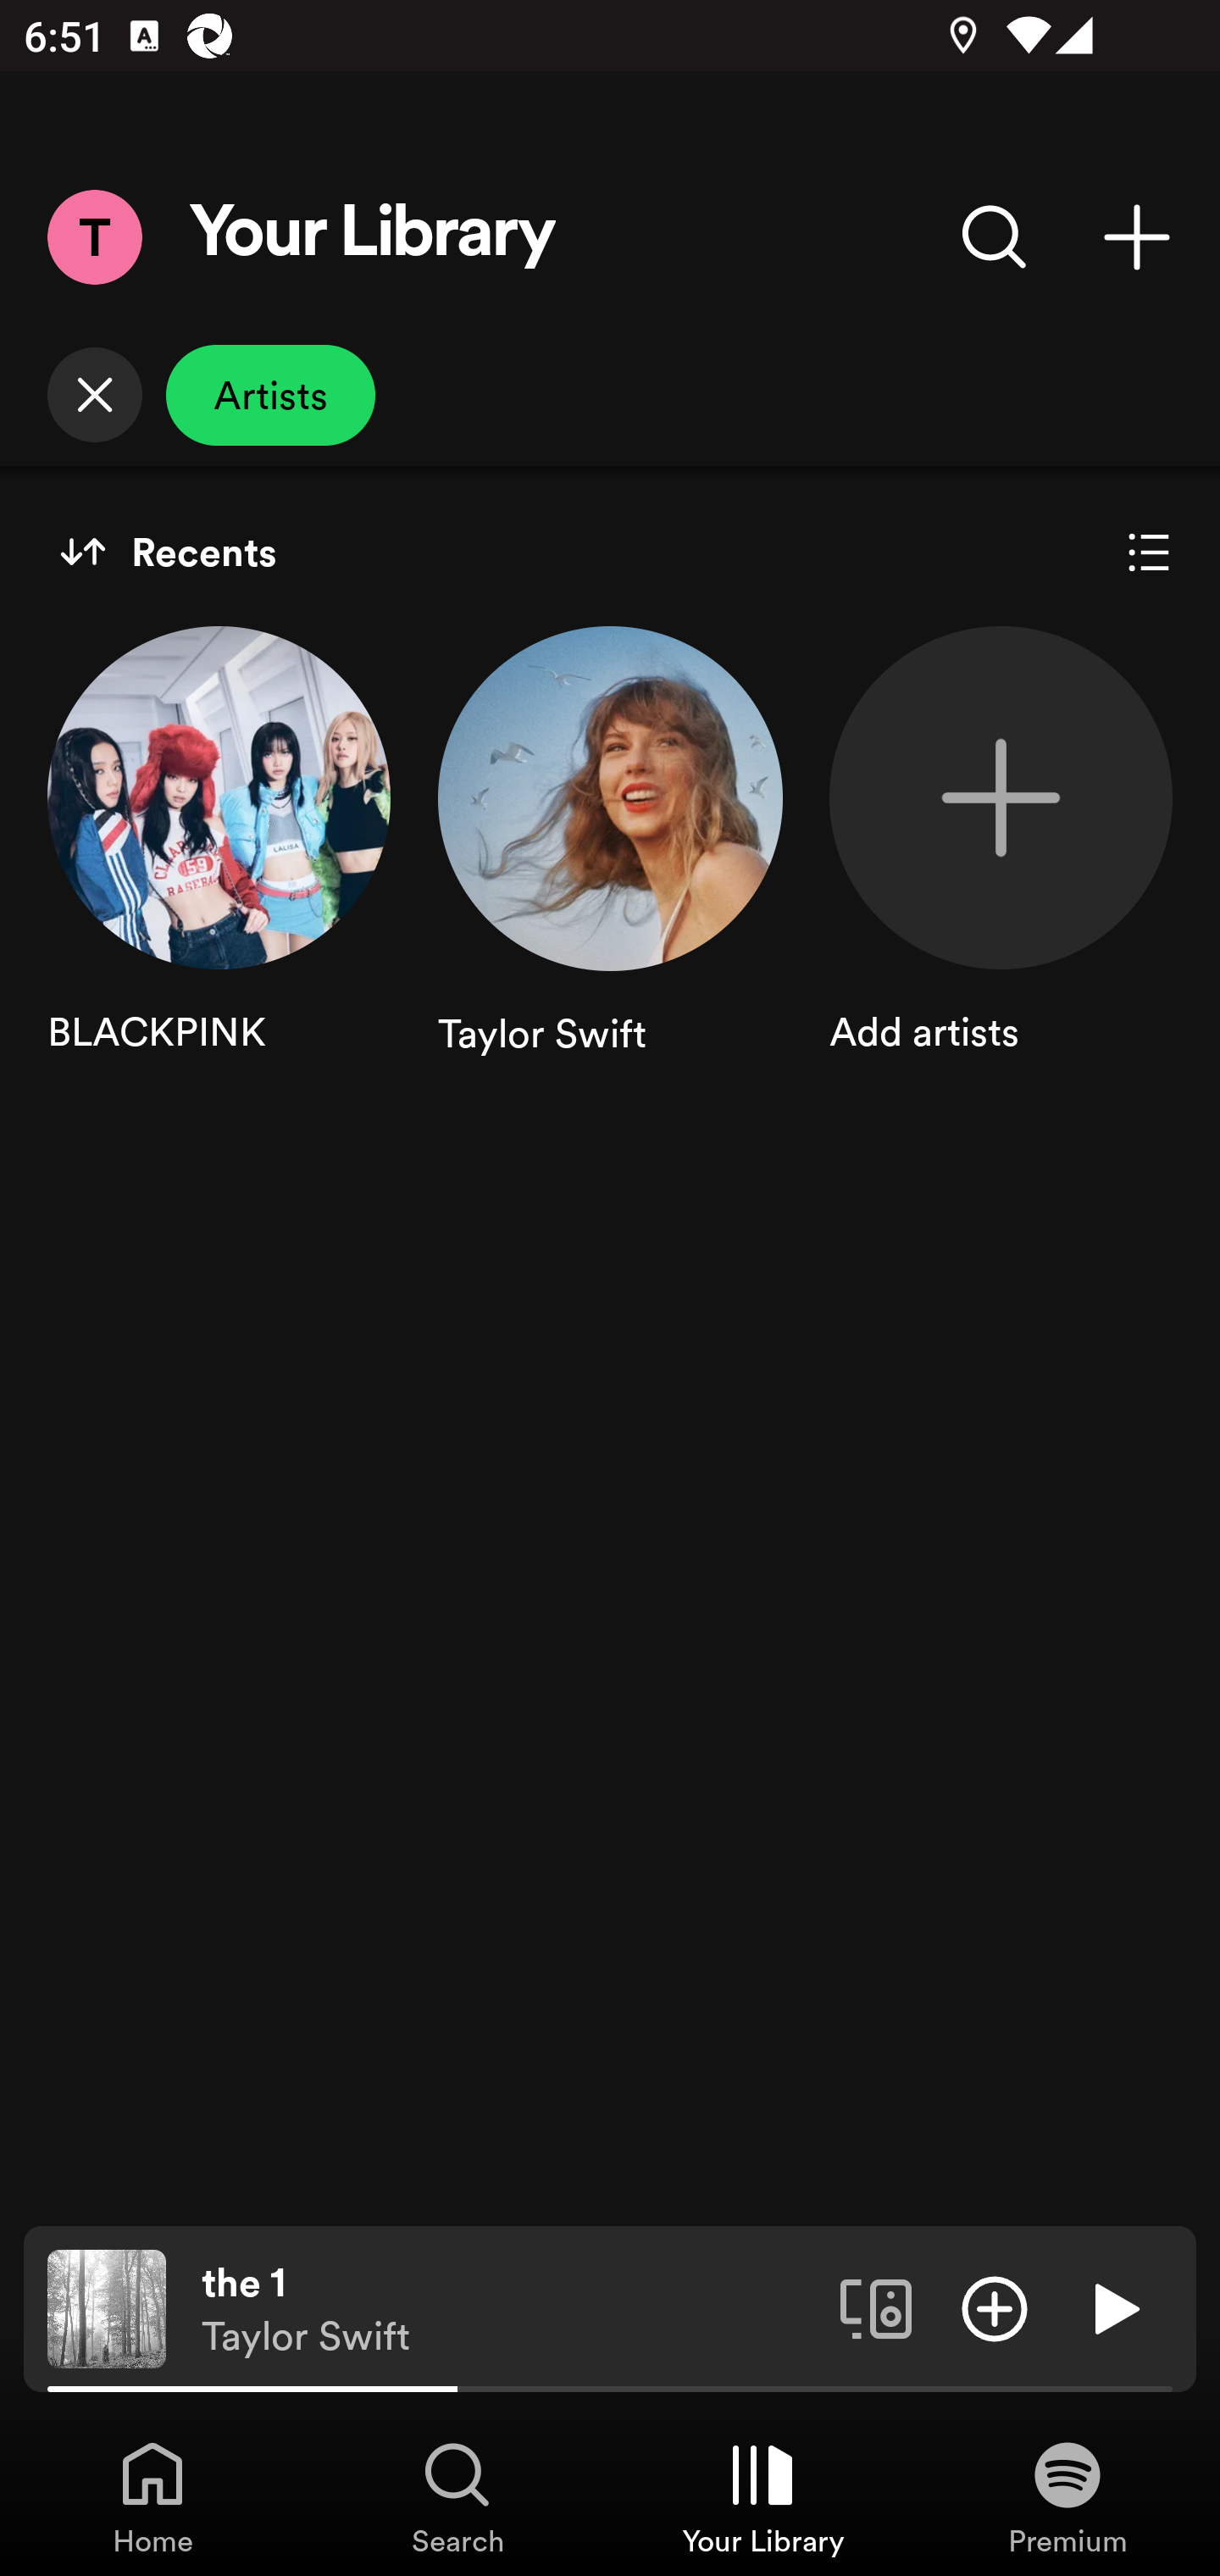  Describe the element at coordinates (1001, 873) in the screenshot. I see `Add artists,  Add artists` at that location.